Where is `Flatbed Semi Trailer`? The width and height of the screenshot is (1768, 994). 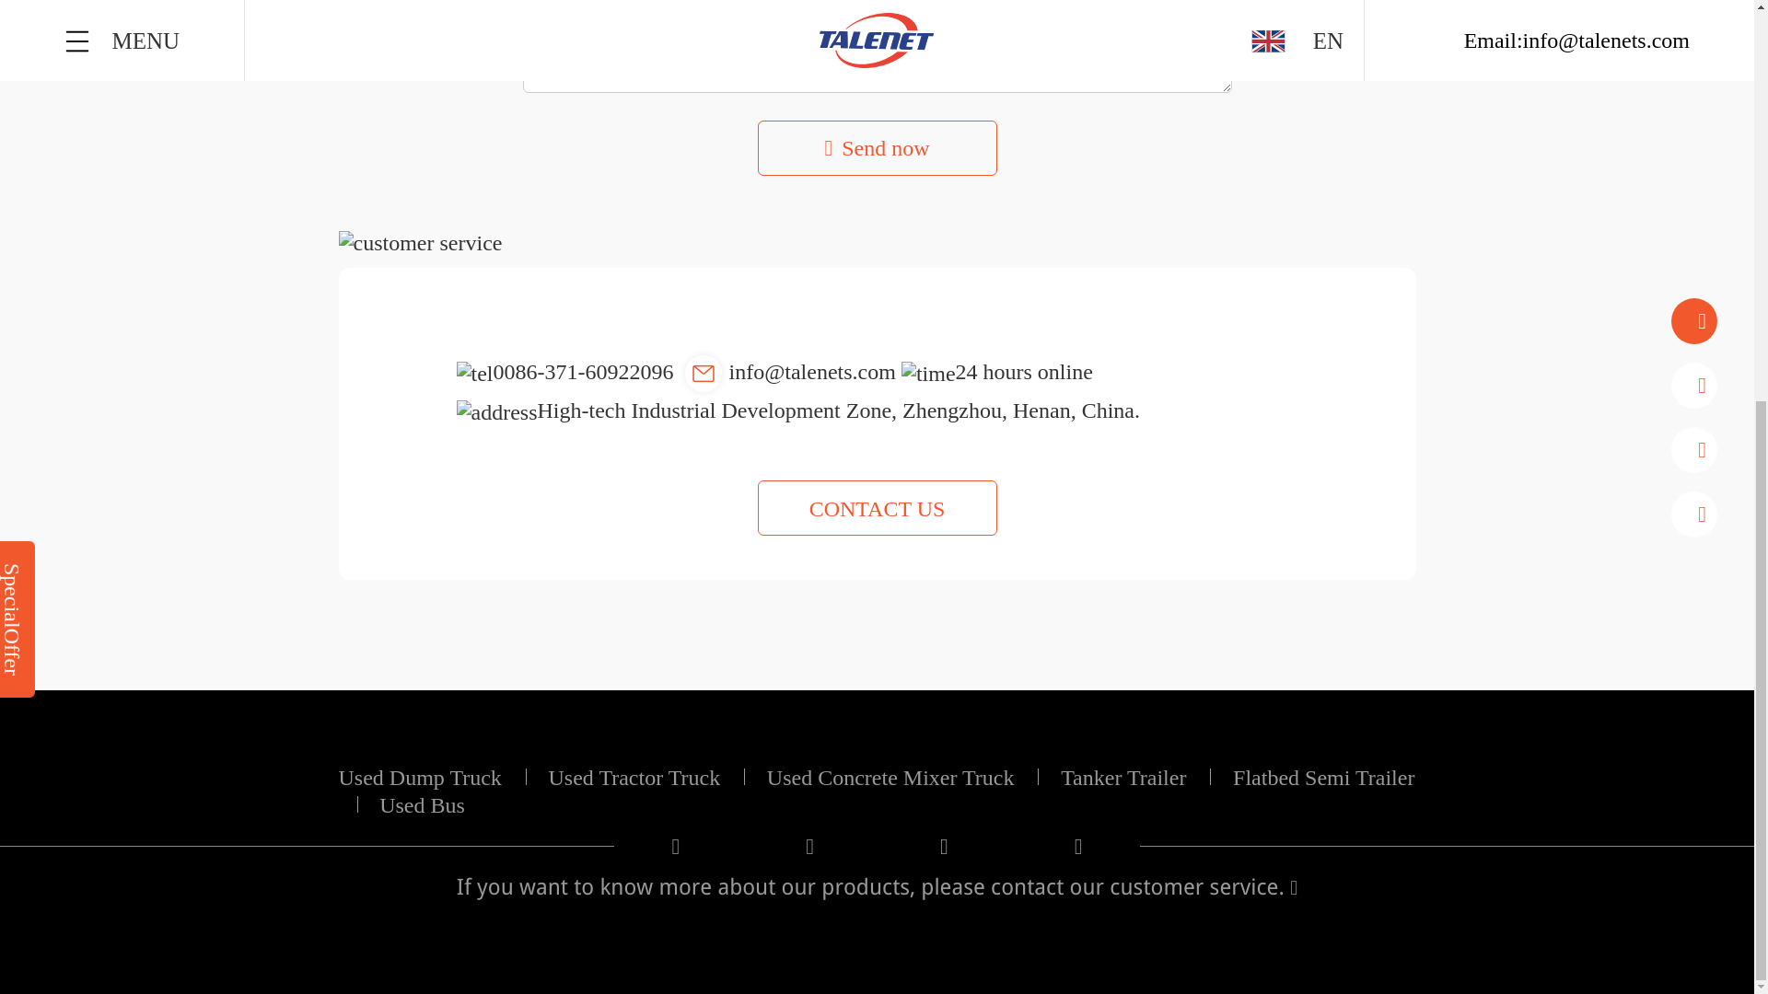 Flatbed Semi Trailer is located at coordinates (877, 791).